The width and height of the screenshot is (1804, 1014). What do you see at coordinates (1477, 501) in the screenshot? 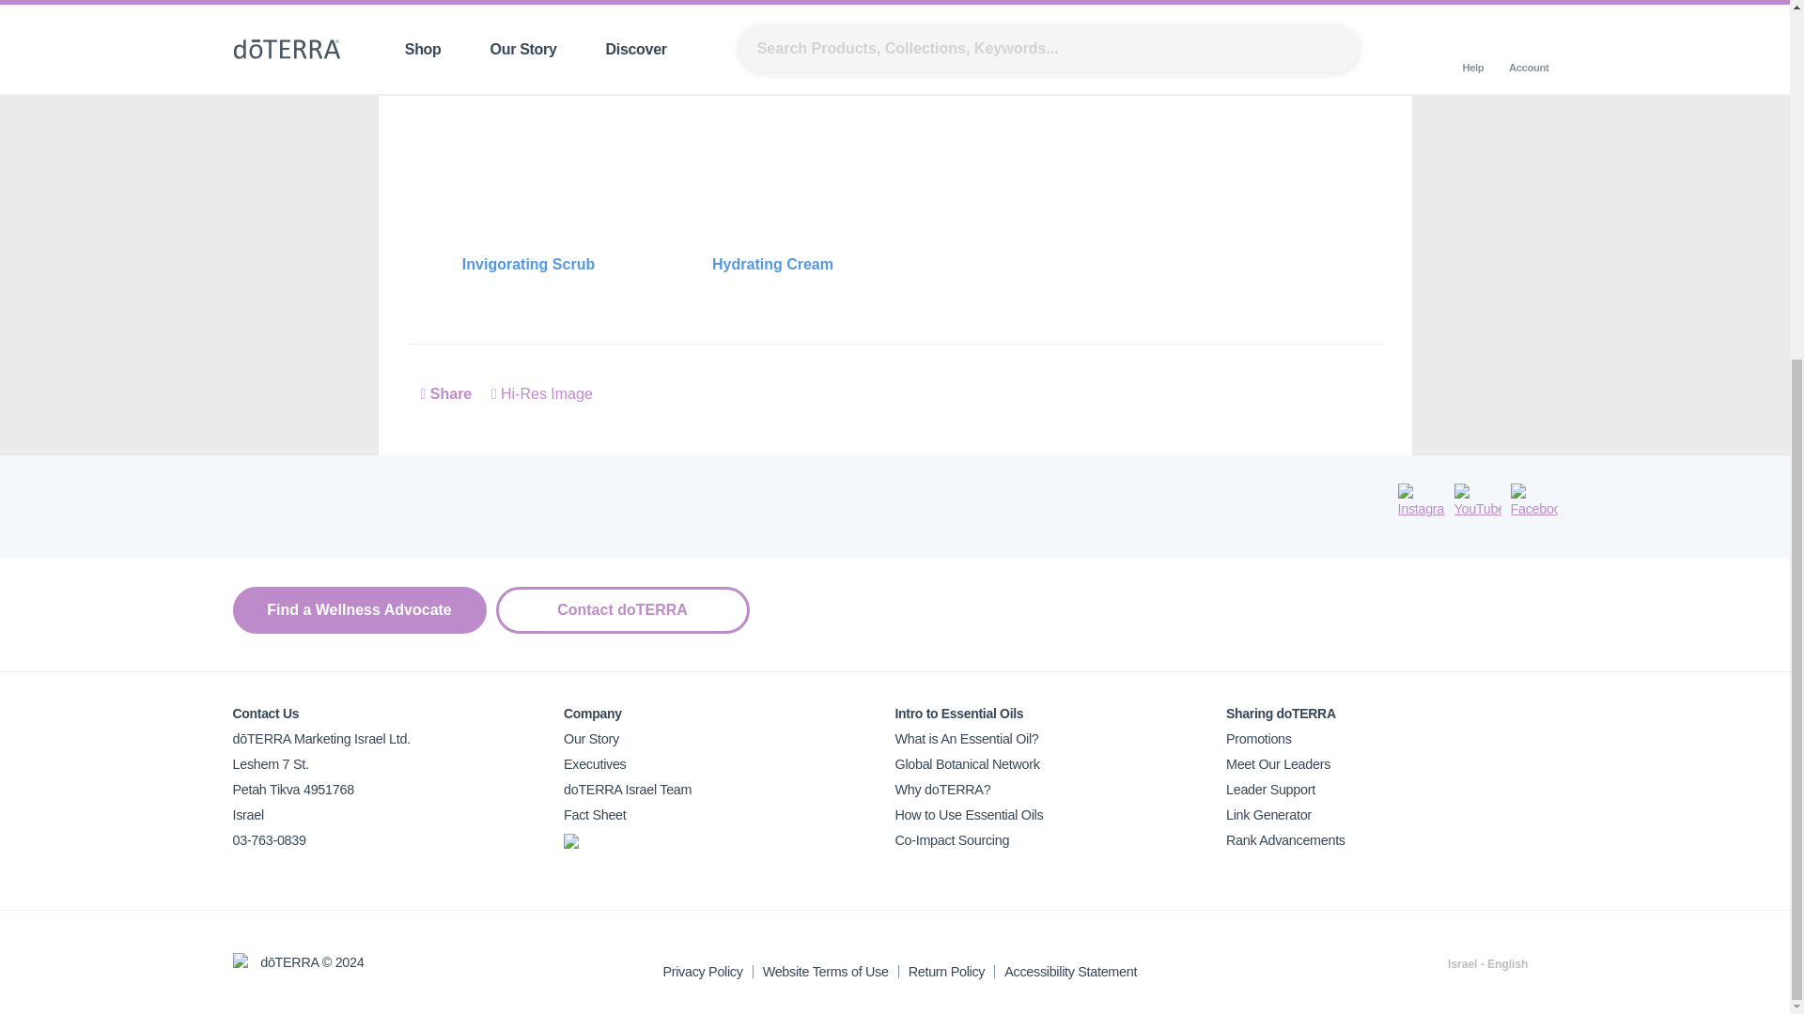
I see `YouTube` at bounding box center [1477, 501].